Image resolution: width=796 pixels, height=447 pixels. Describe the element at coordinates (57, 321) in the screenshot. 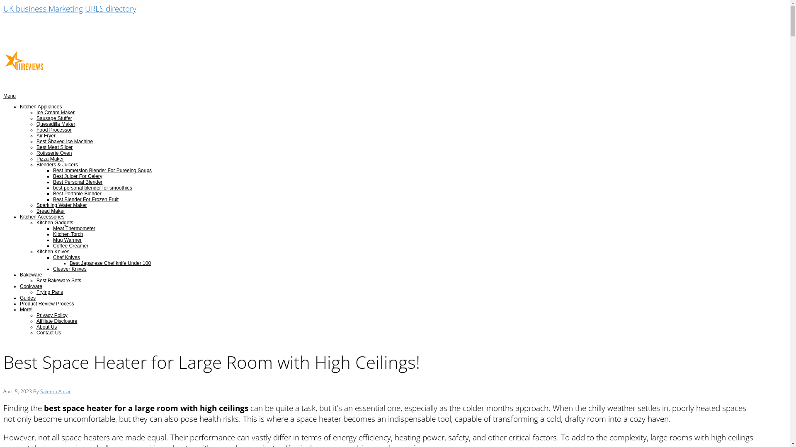

I see `Affiliate Disclosure` at that location.